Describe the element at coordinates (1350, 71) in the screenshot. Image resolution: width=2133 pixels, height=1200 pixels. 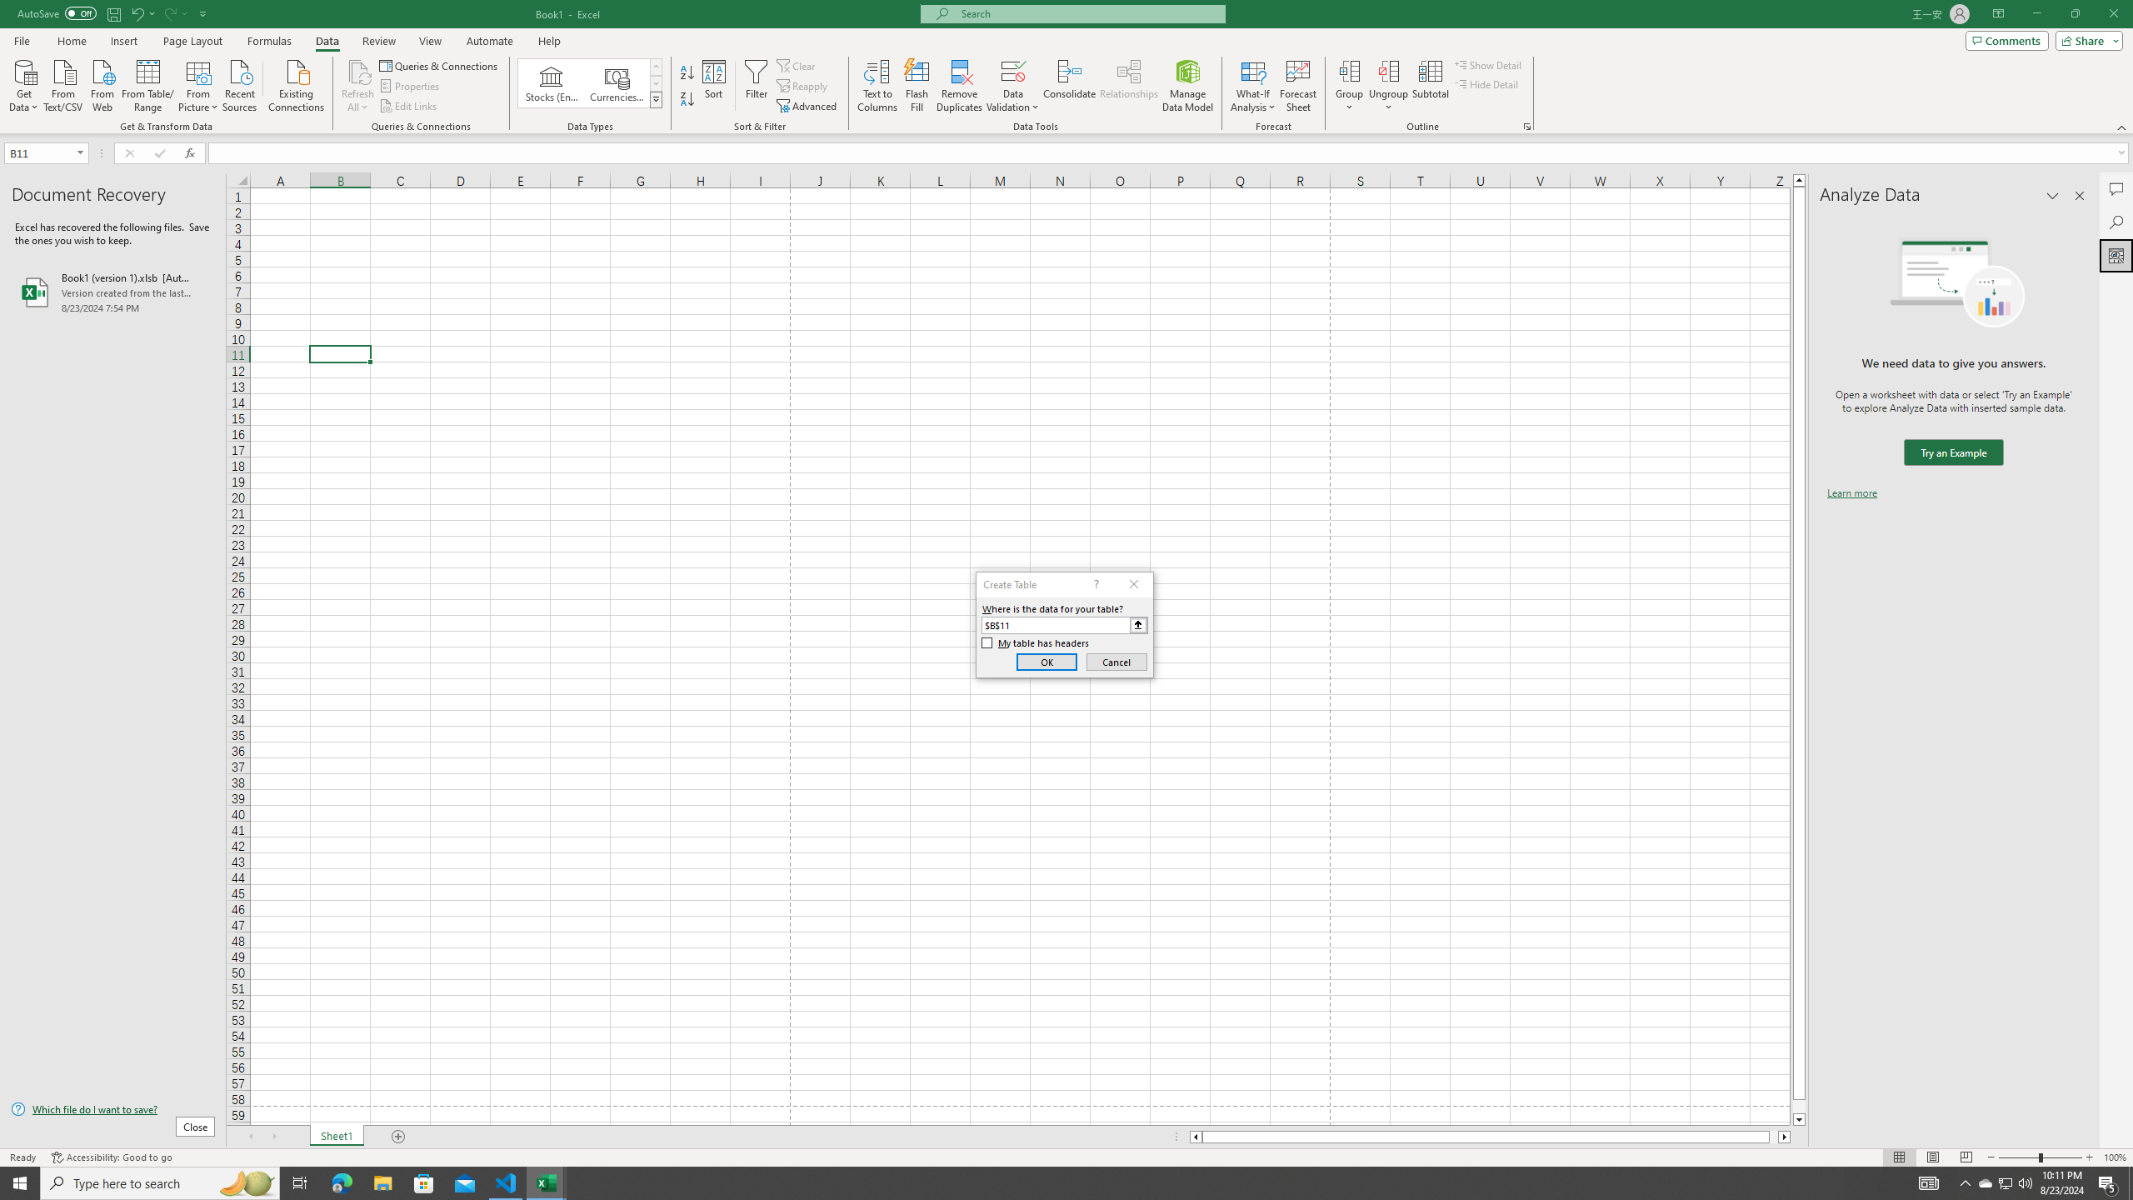
I see `Group...` at that location.